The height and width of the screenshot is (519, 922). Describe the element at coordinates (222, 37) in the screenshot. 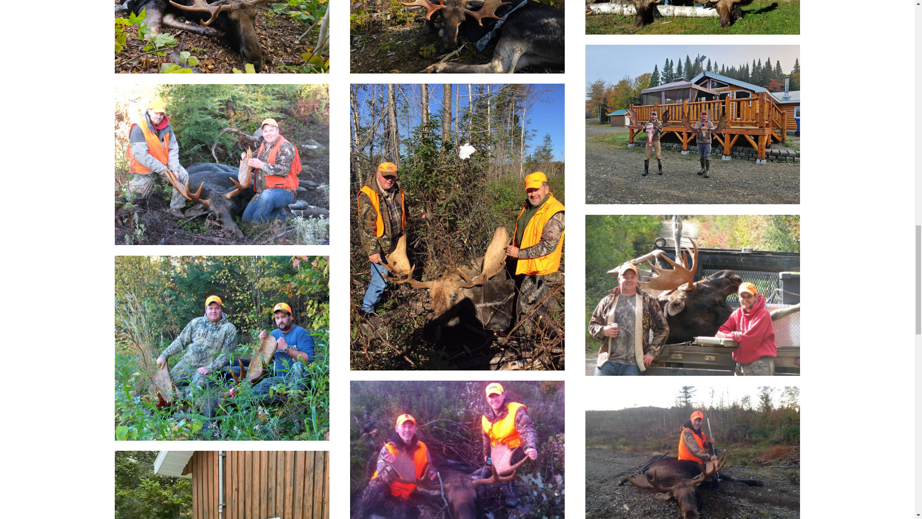

I see `Guided moose hunt new brunswick` at that location.